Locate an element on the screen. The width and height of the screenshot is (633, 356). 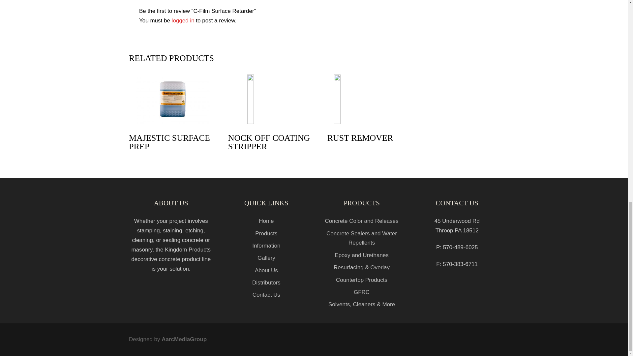
Information is located at coordinates (266, 245).